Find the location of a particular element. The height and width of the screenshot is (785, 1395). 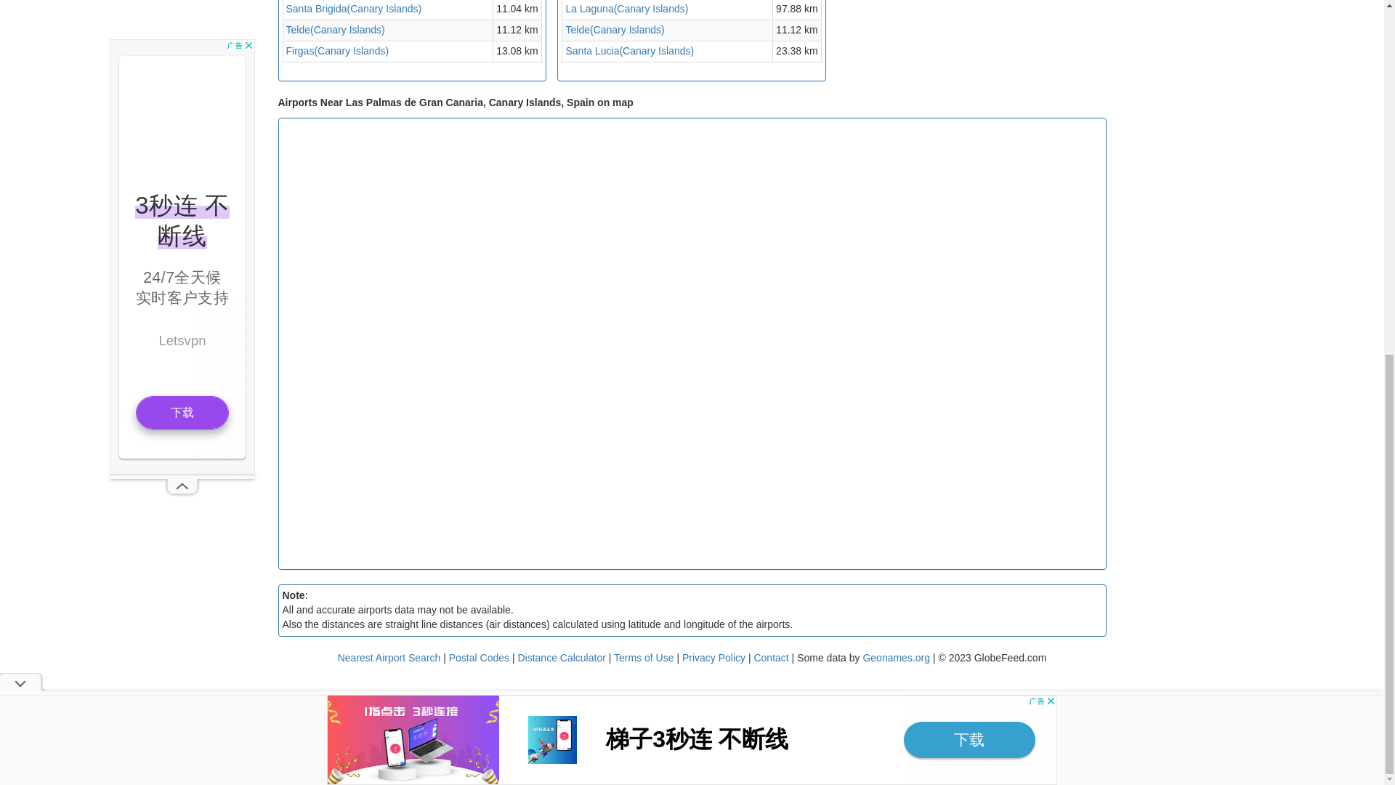

Airports near Santa Lucia, Canary Islands, Spain is located at coordinates (629, 50).